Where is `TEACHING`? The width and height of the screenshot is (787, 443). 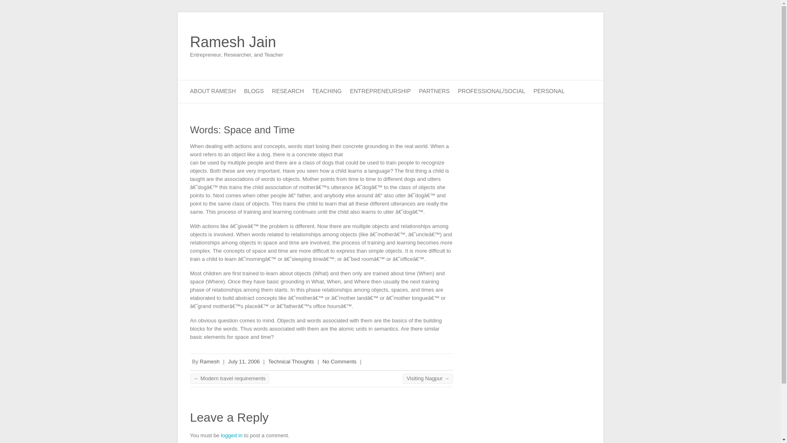 TEACHING is located at coordinates (326, 91).